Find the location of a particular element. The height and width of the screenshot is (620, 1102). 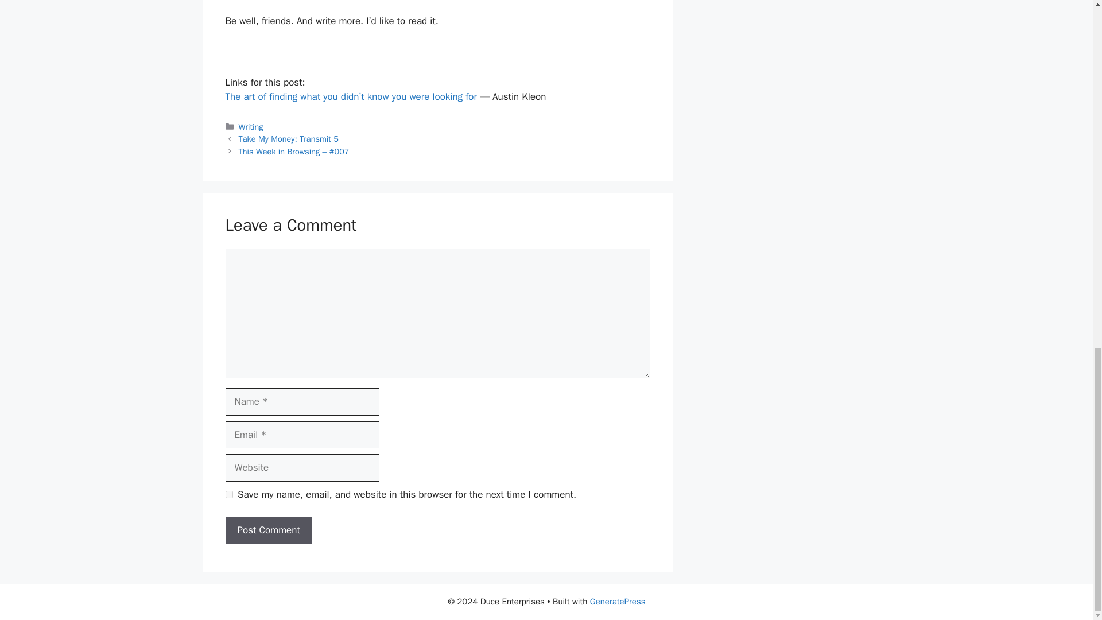

yes is located at coordinates (228, 495).